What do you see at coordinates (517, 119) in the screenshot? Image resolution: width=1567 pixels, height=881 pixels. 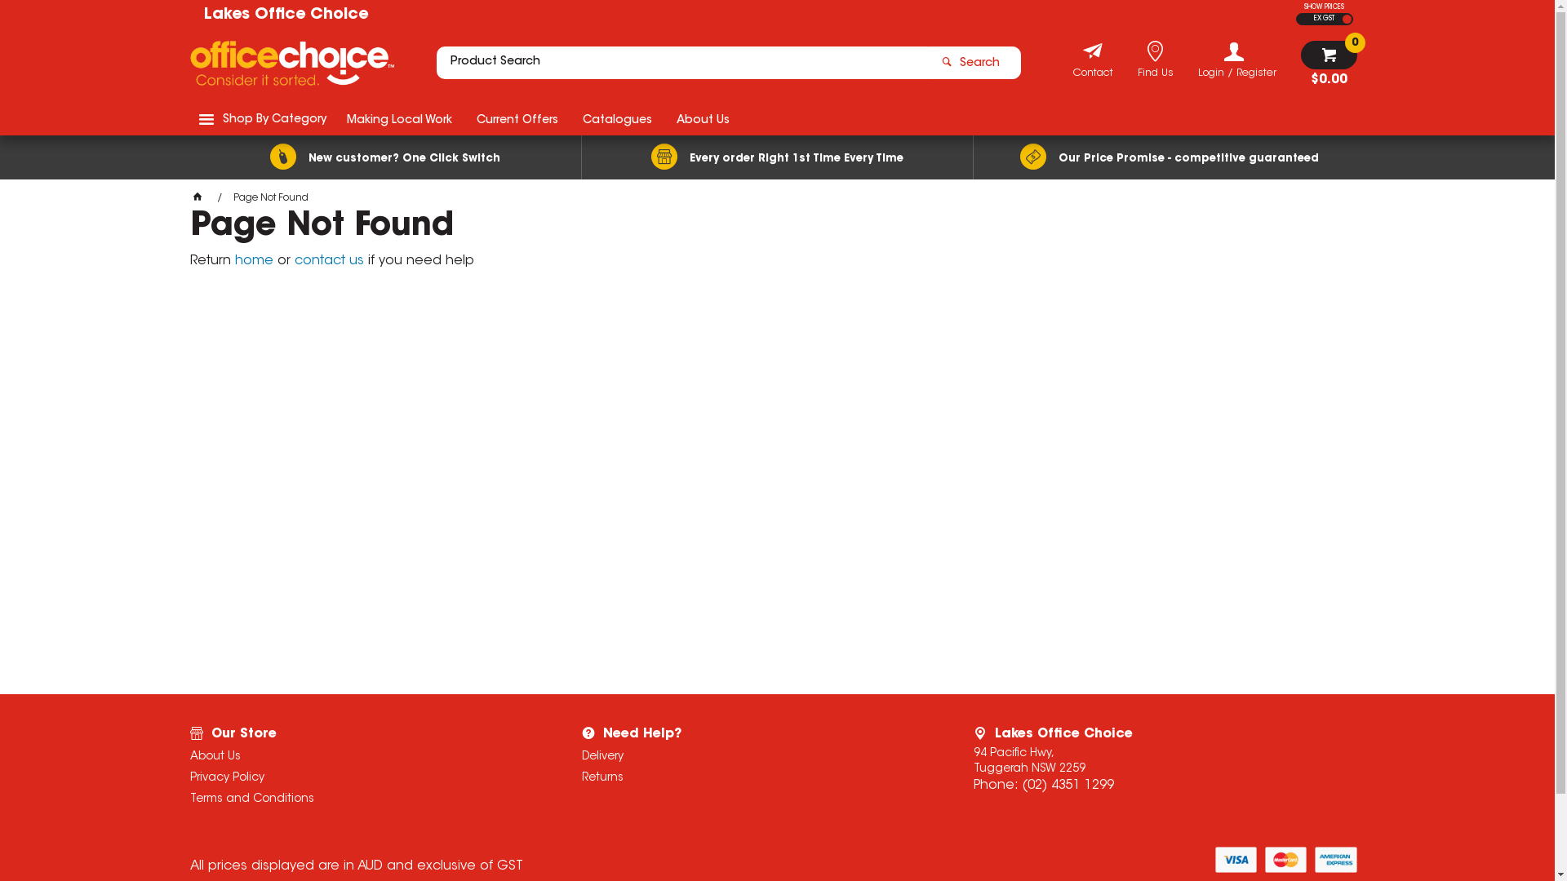 I see `Current Offers` at bounding box center [517, 119].